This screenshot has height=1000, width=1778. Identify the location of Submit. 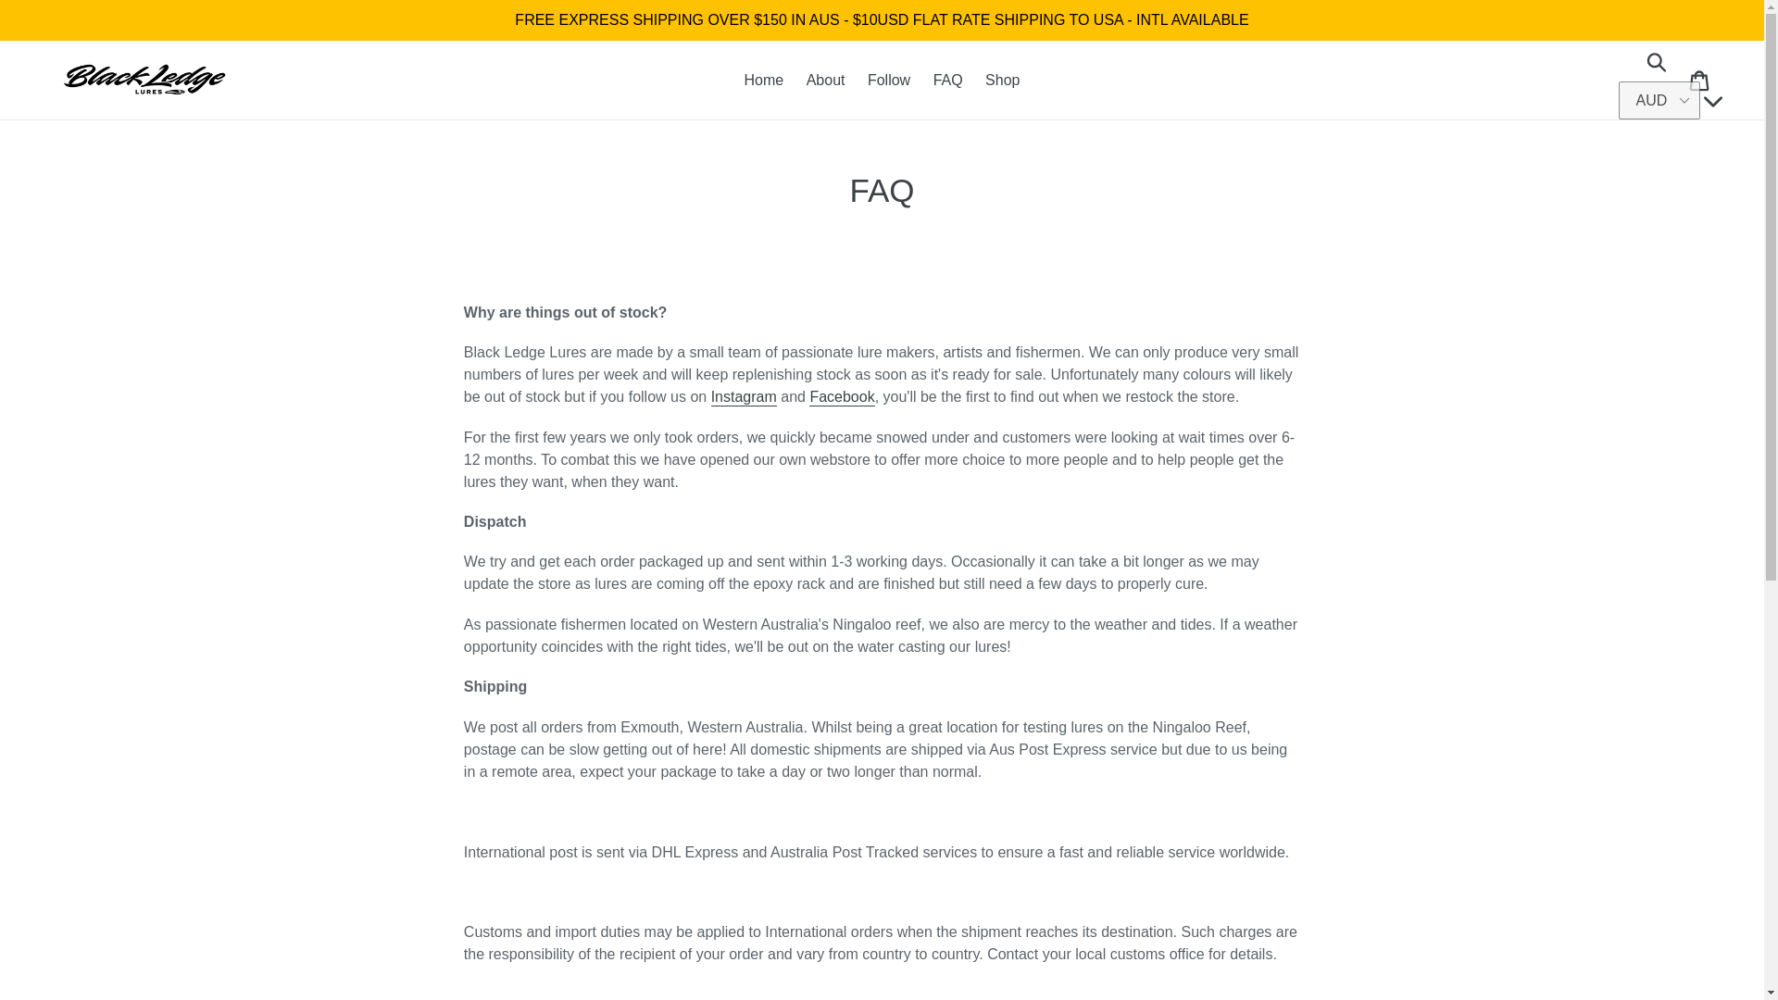
(1658, 61).